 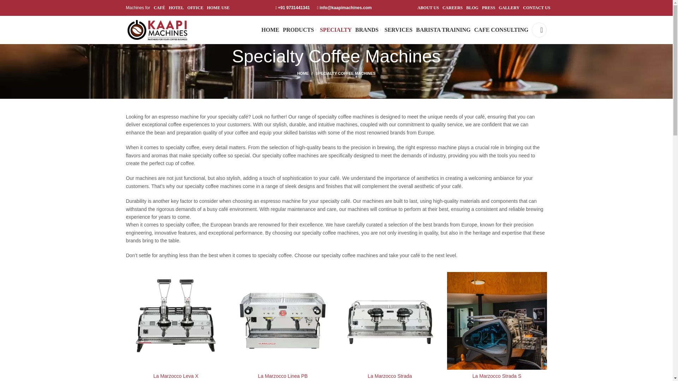 I want to click on BARISTA TRAINING, so click(x=443, y=30).